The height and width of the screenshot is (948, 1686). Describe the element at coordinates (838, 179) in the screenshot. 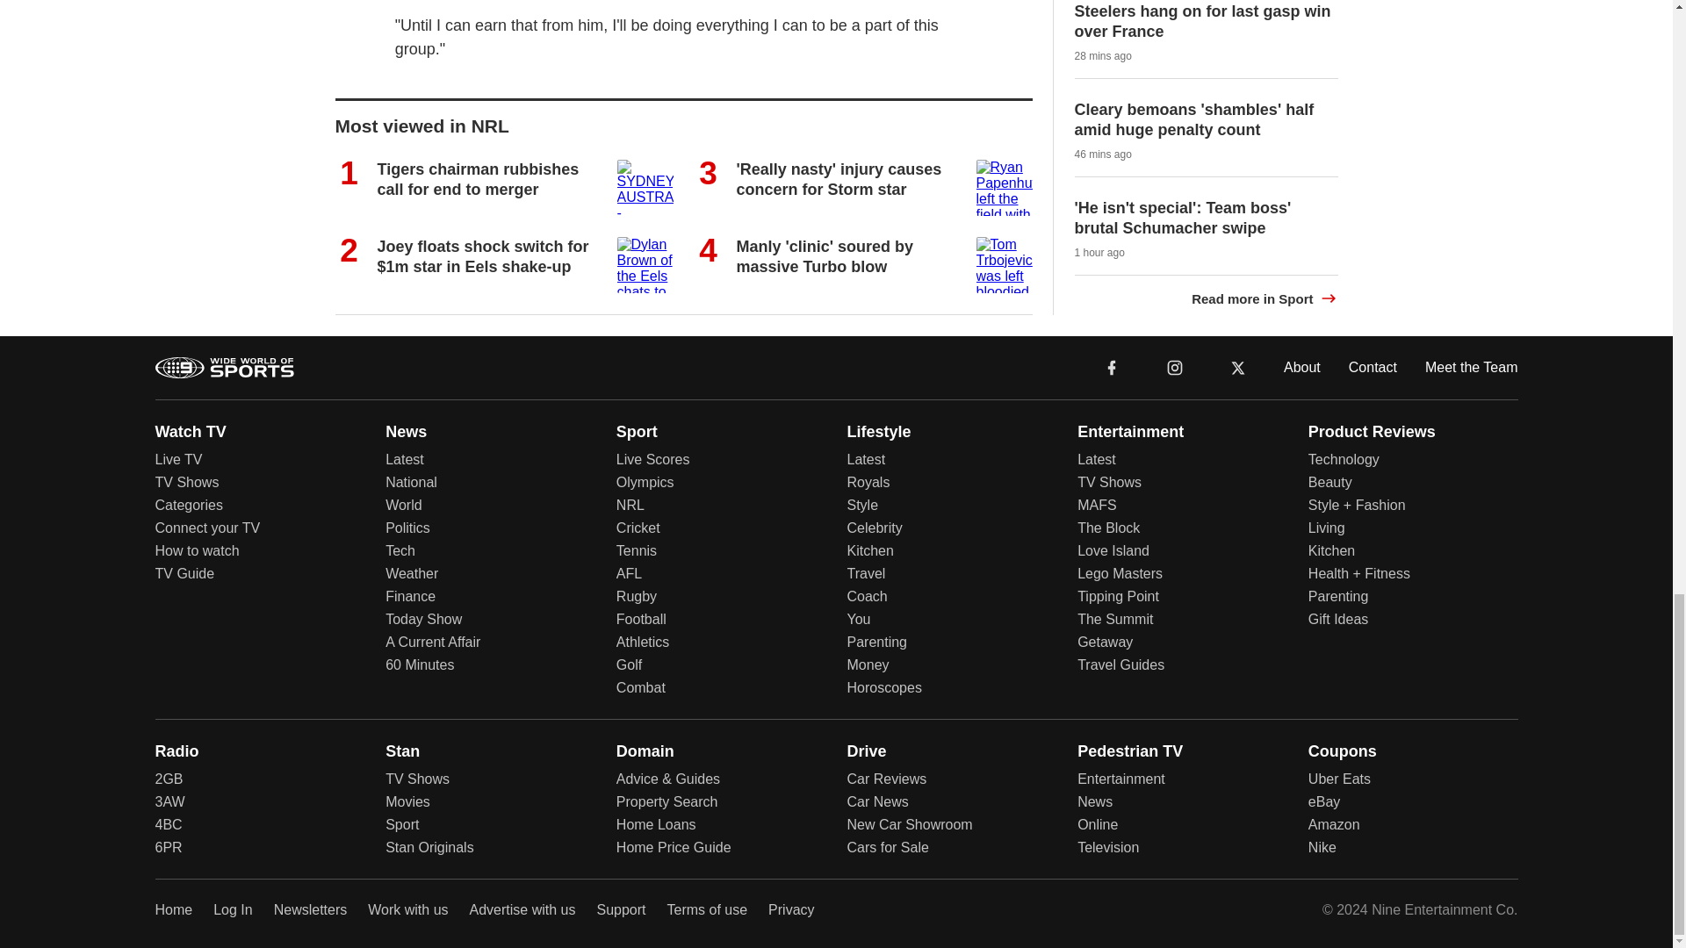

I see `'Really nasty' injury causes concern for Storm star` at that location.